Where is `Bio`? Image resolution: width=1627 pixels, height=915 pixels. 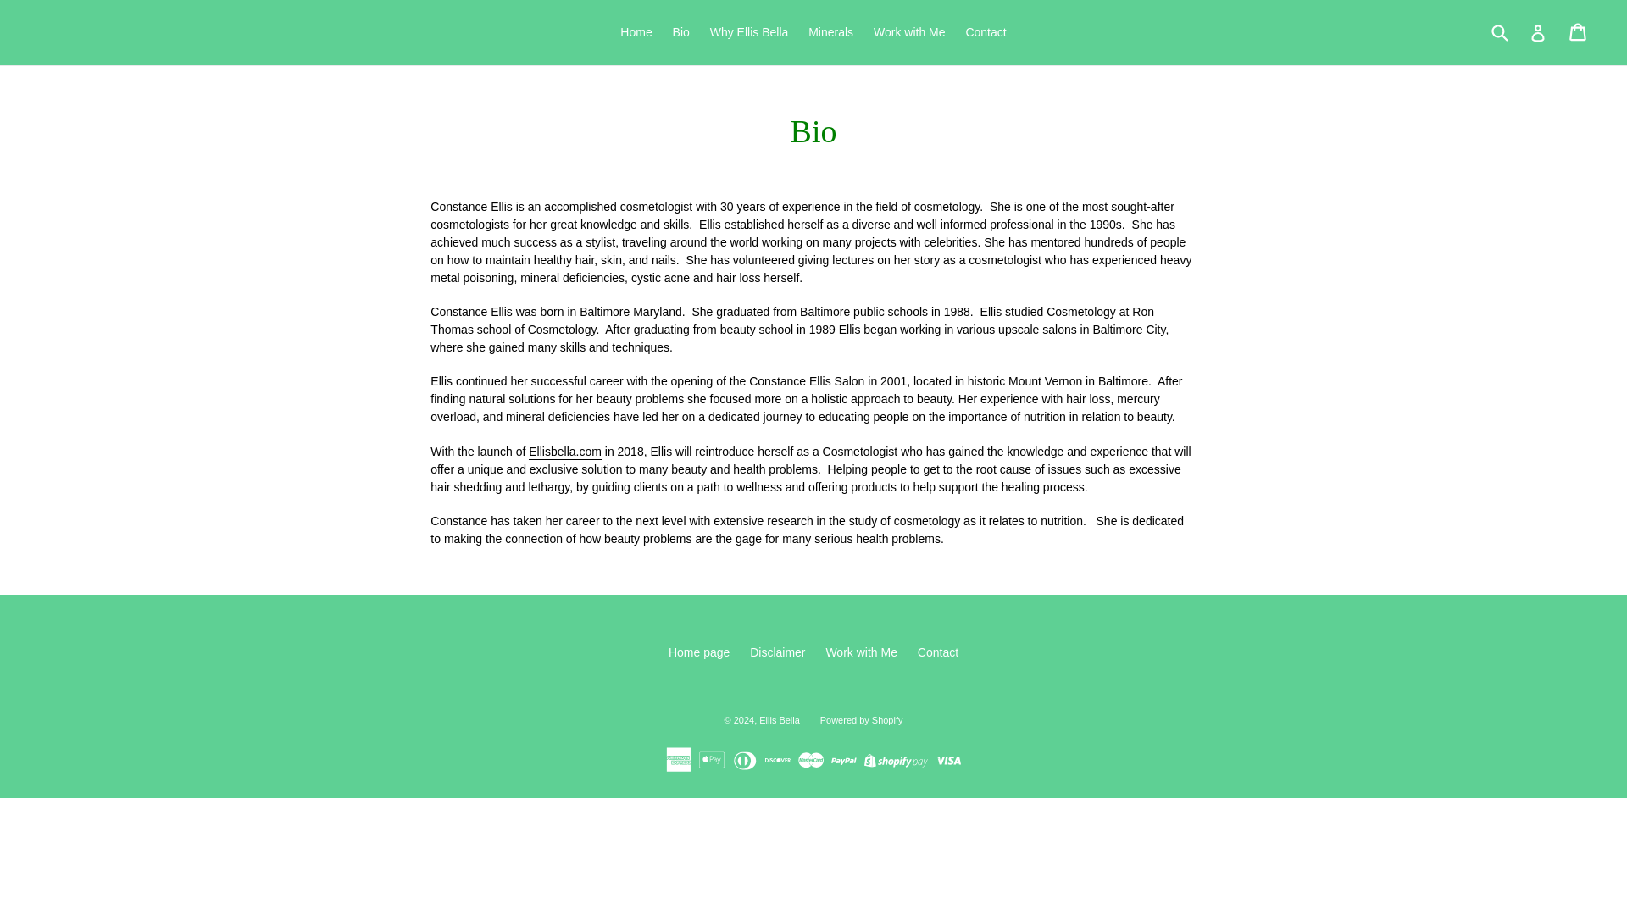 Bio is located at coordinates (680, 32).